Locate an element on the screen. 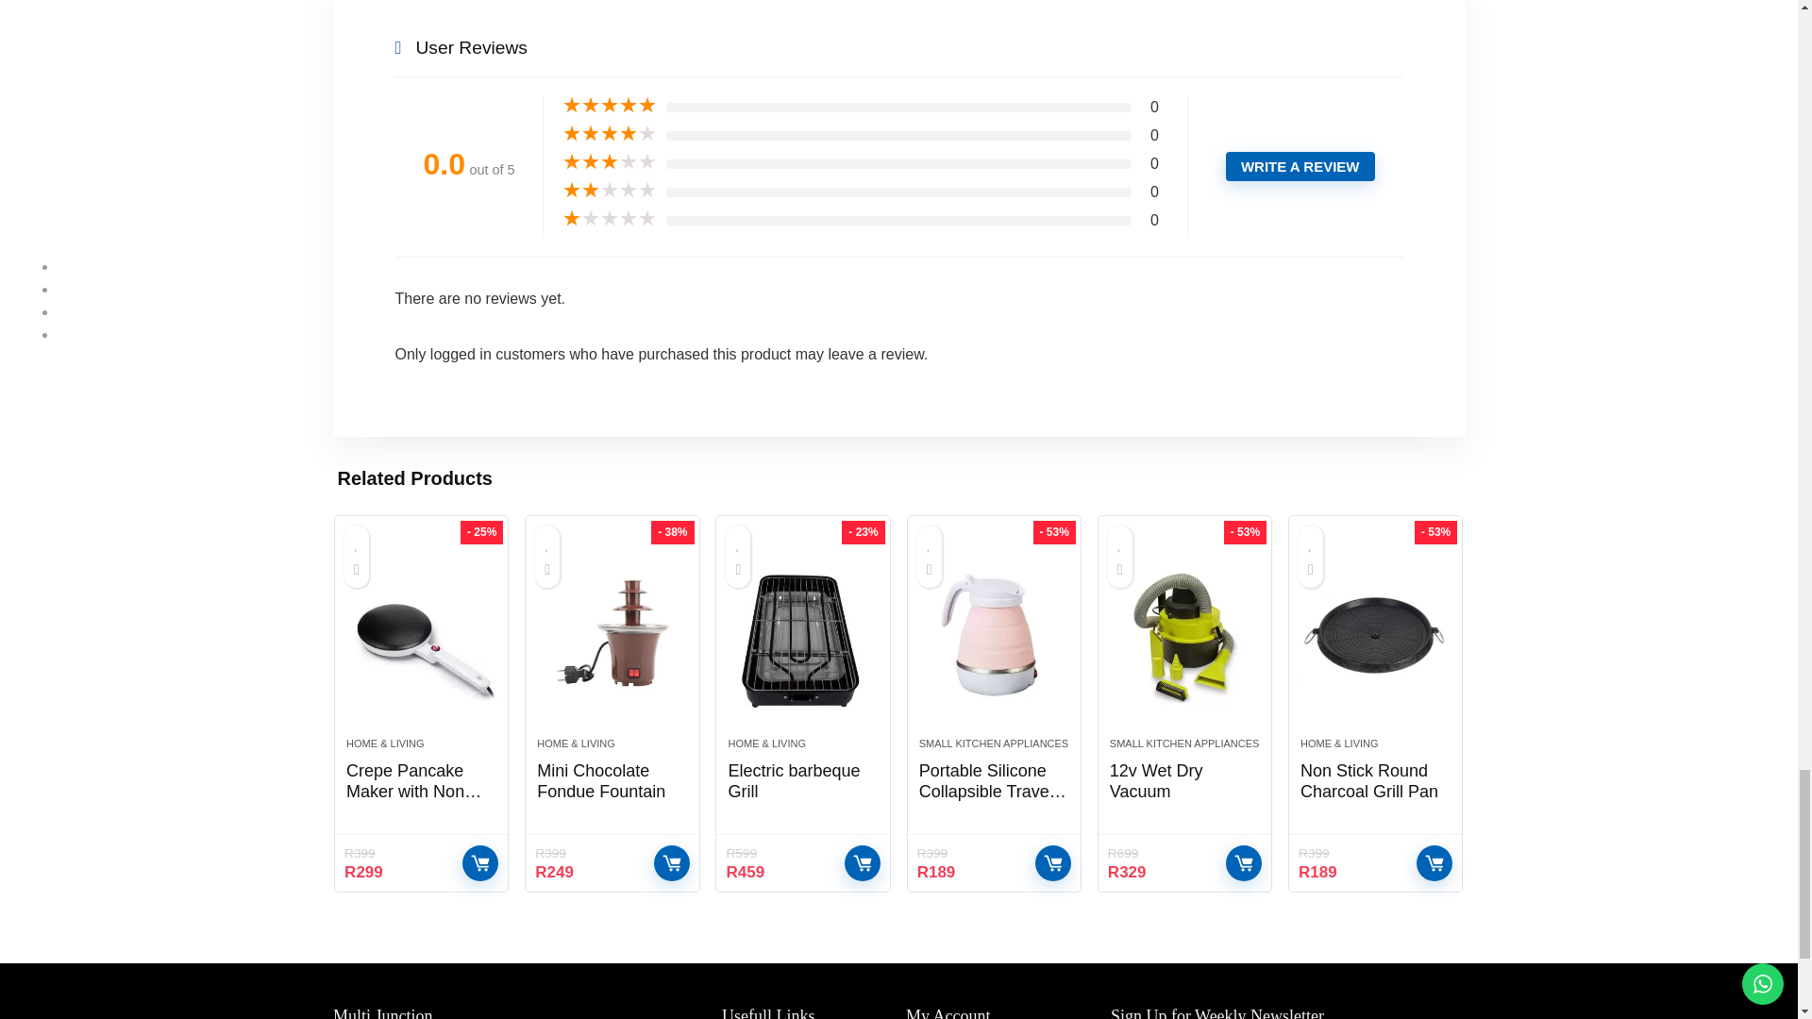 The width and height of the screenshot is (1812, 1019). Non Stick Round Charcoal Grill Pan is located at coordinates (1376, 636).